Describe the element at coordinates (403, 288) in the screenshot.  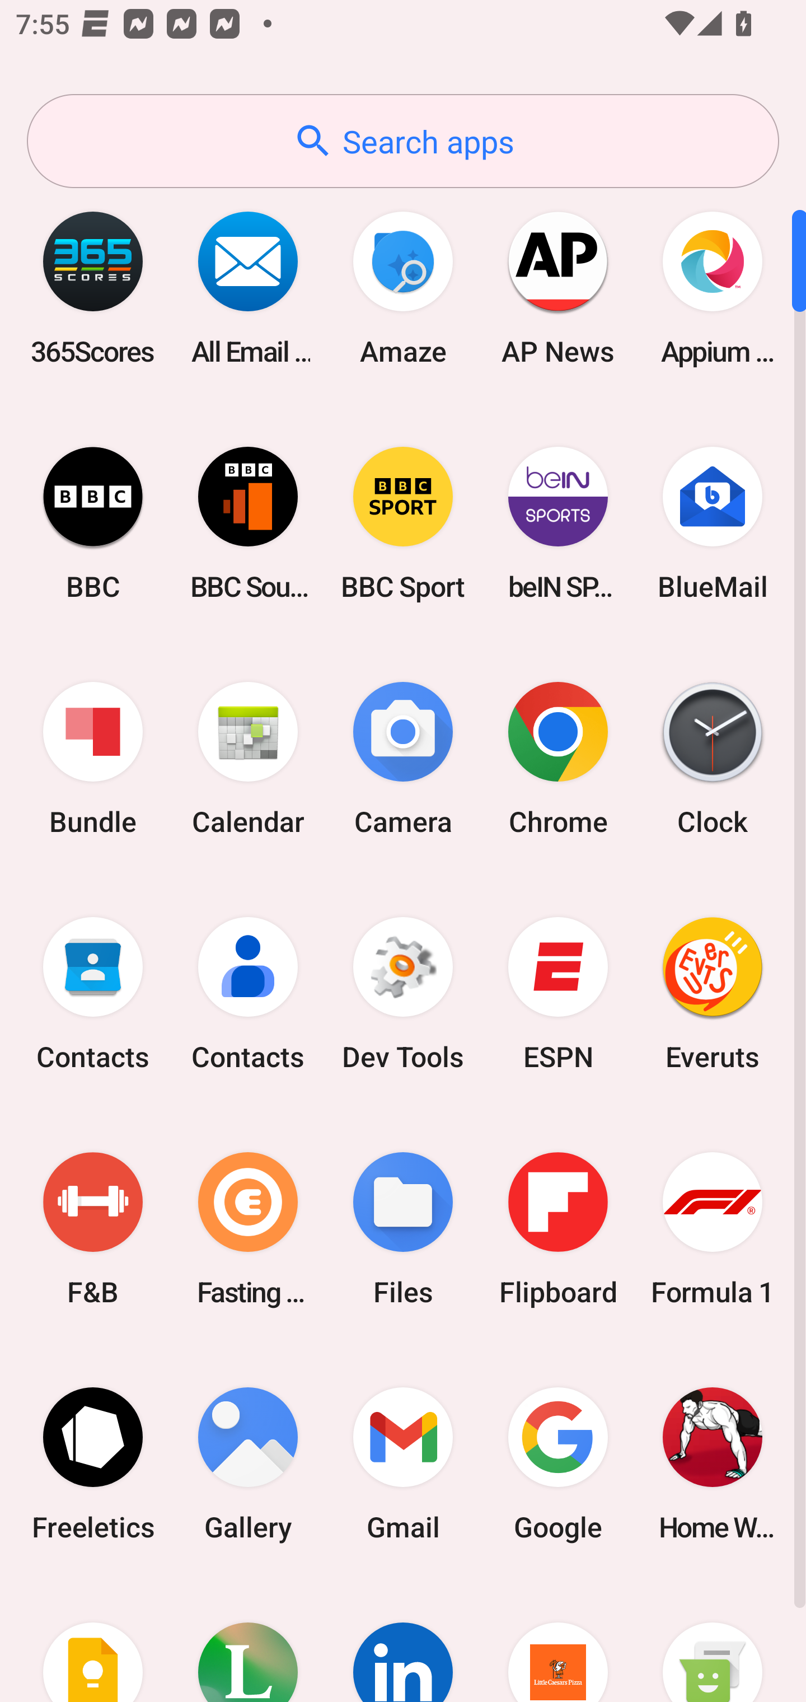
I see `Amaze` at that location.